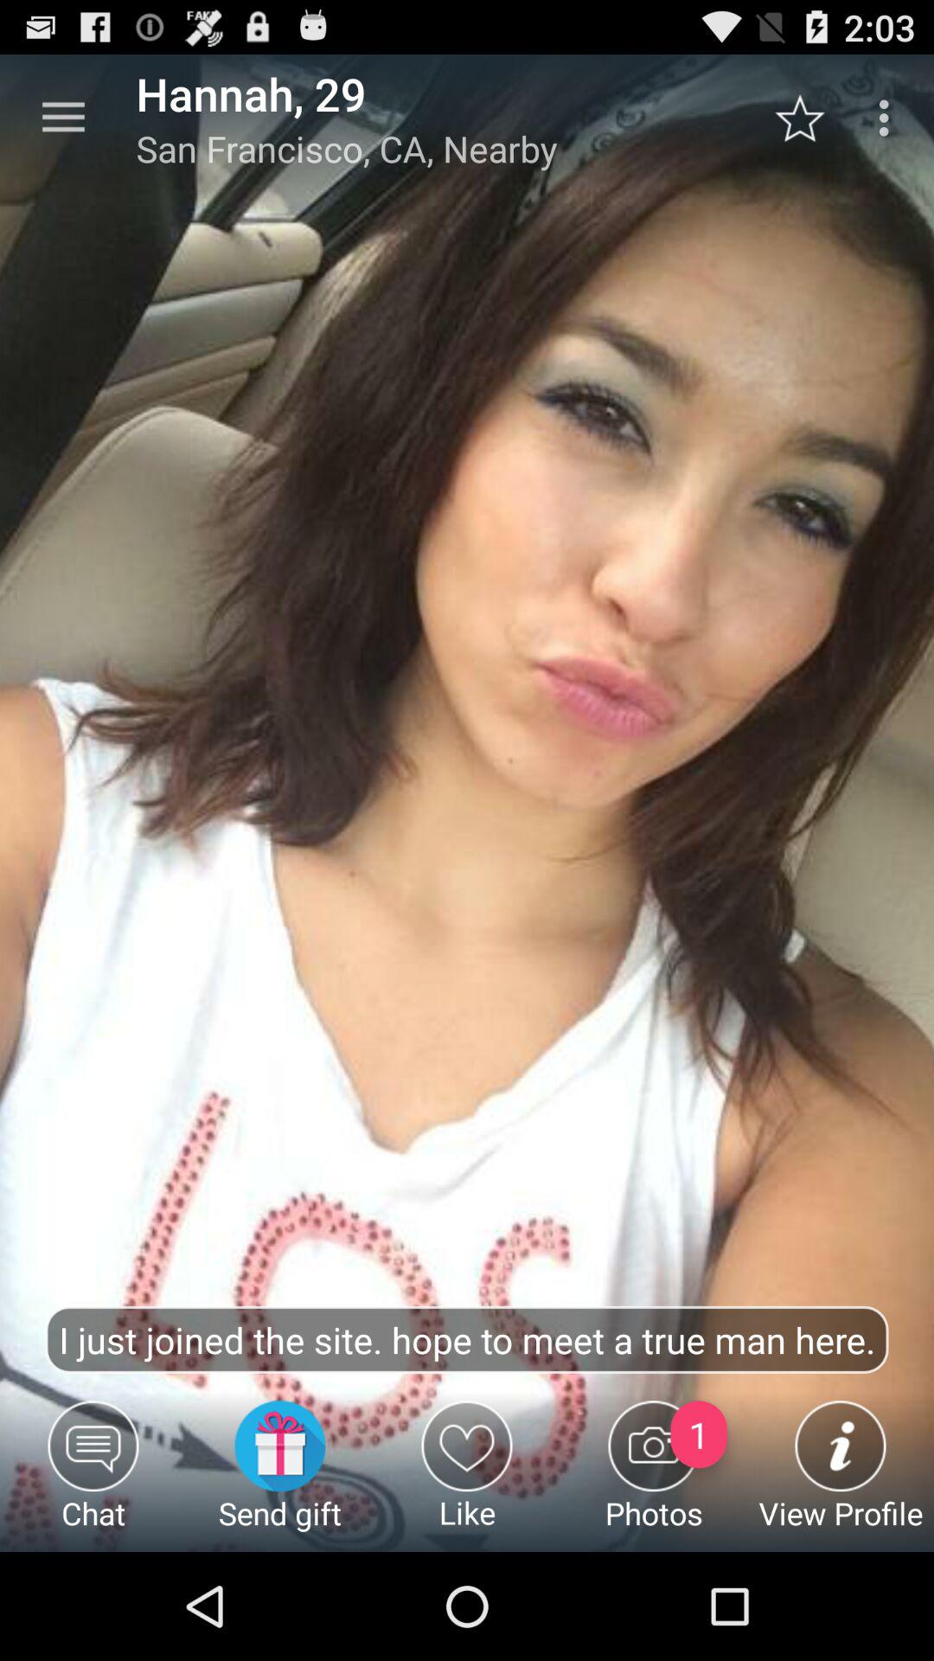 The image size is (934, 1661). Describe the element at coordinates (841, 1476) in the screenshot. I see `launch icon to the right of photos icon` at that location.